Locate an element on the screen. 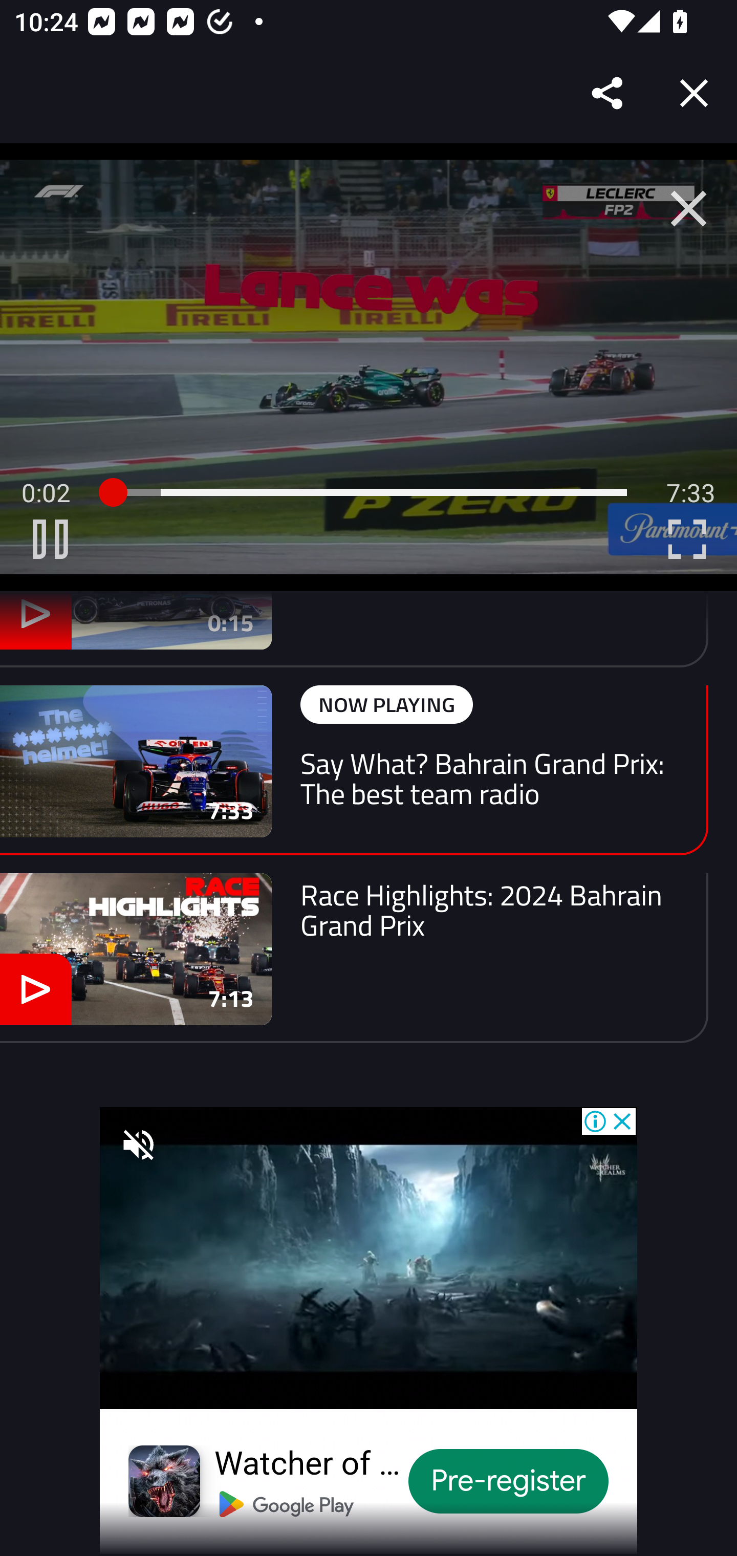 The width and height of the screenshot is (737, 1556). Share is located at coordinates (608, 93).